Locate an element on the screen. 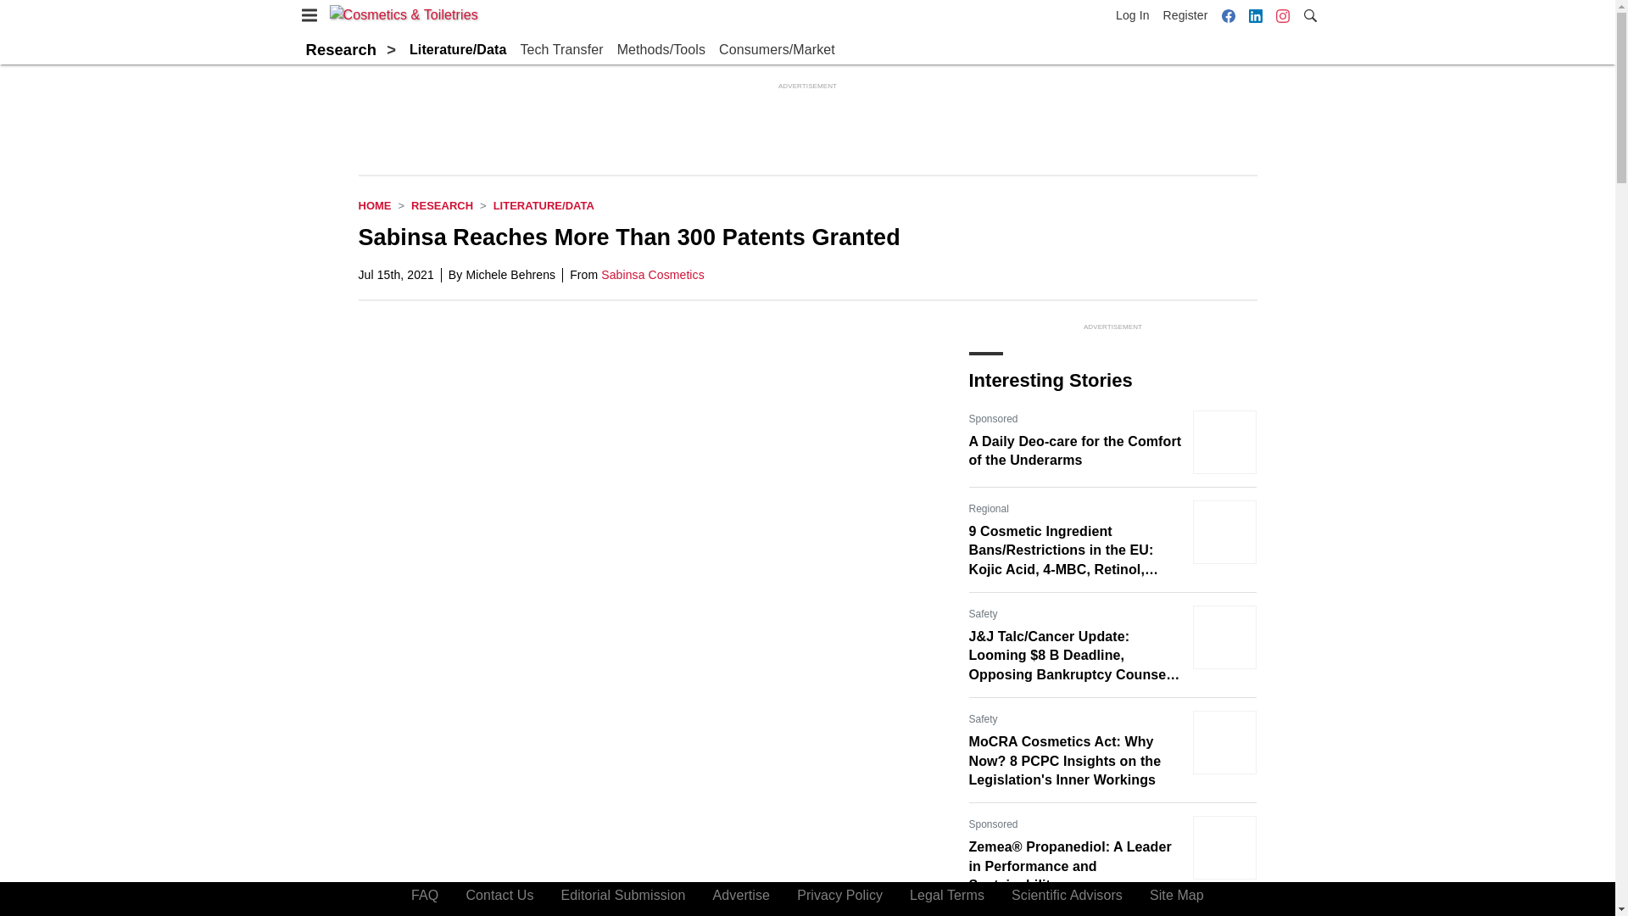 Image resolution: width=1628 pixels, height=916 pixels. Instagram icon is located at coordinates (1282, 15).